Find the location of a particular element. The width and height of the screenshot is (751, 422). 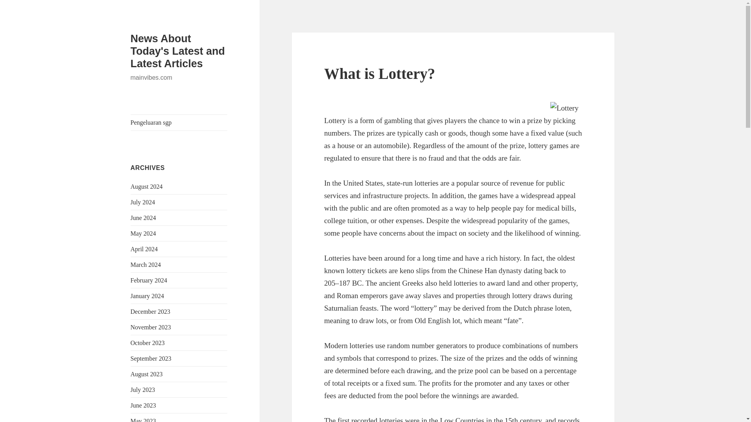

August 2024 is located at coordinates (147, 186).